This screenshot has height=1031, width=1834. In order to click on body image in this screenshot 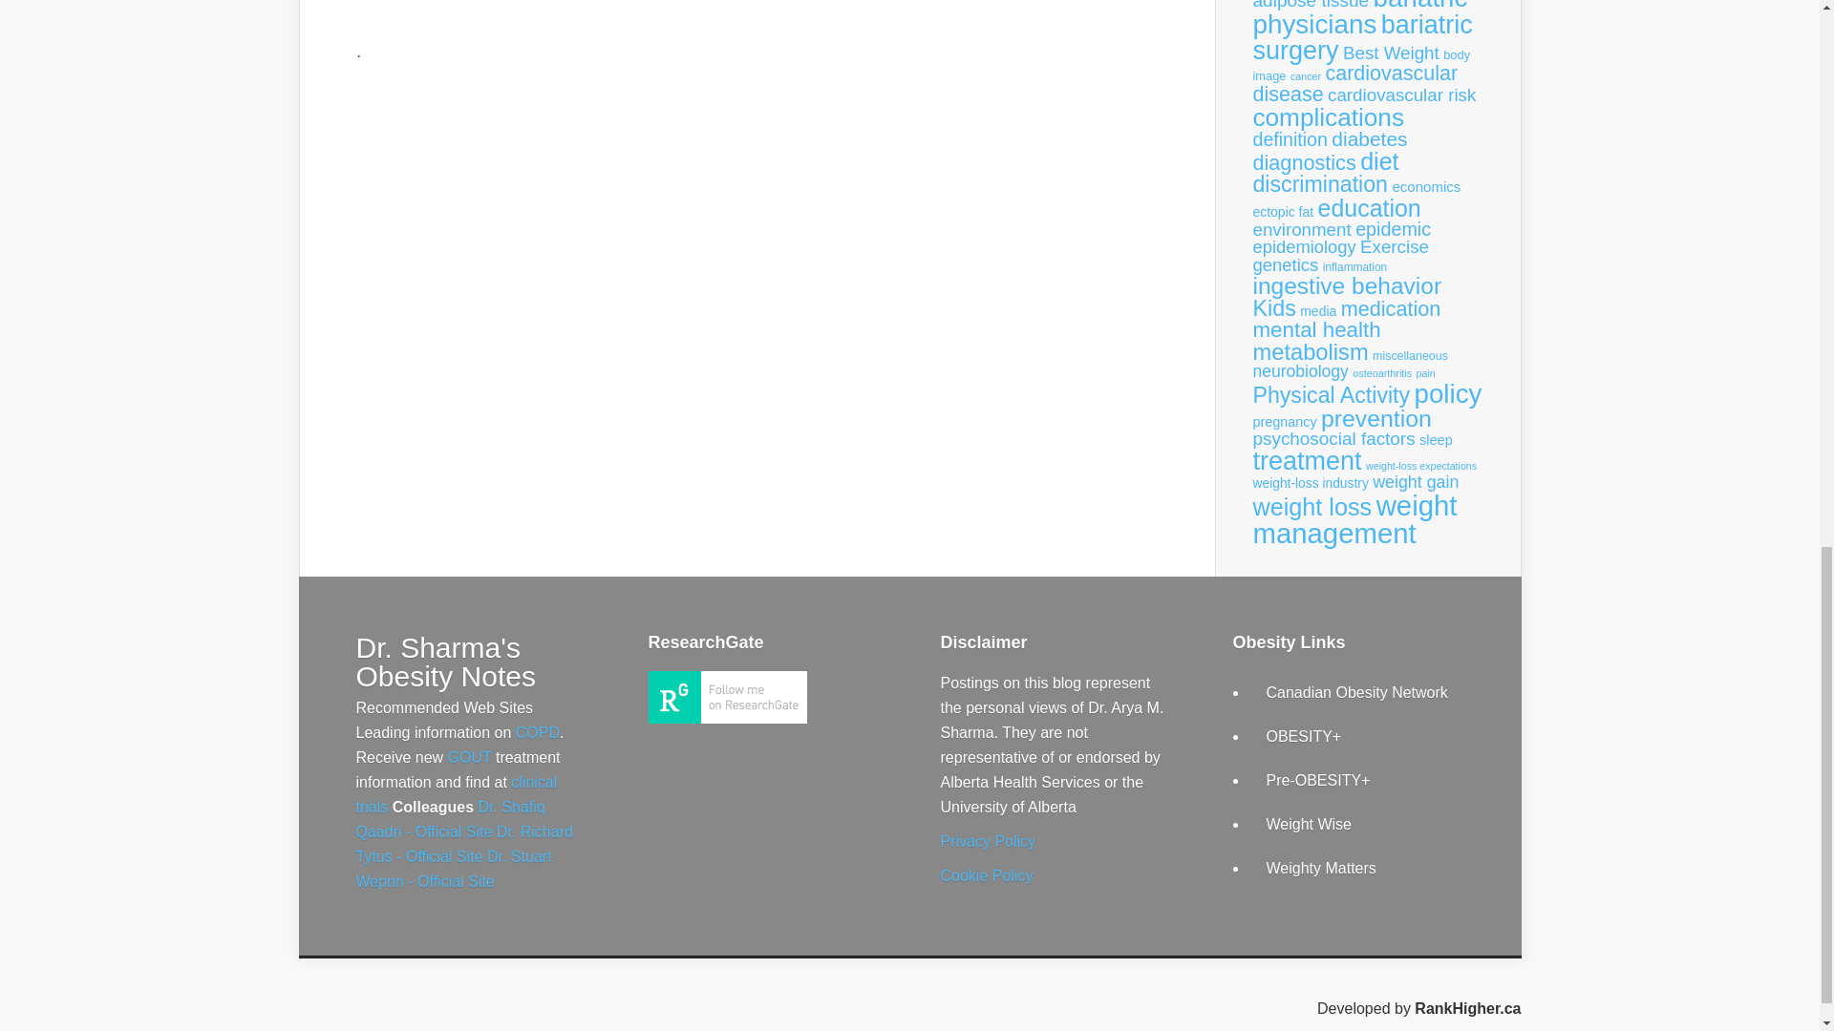, I will do `click(1361, 65)`.